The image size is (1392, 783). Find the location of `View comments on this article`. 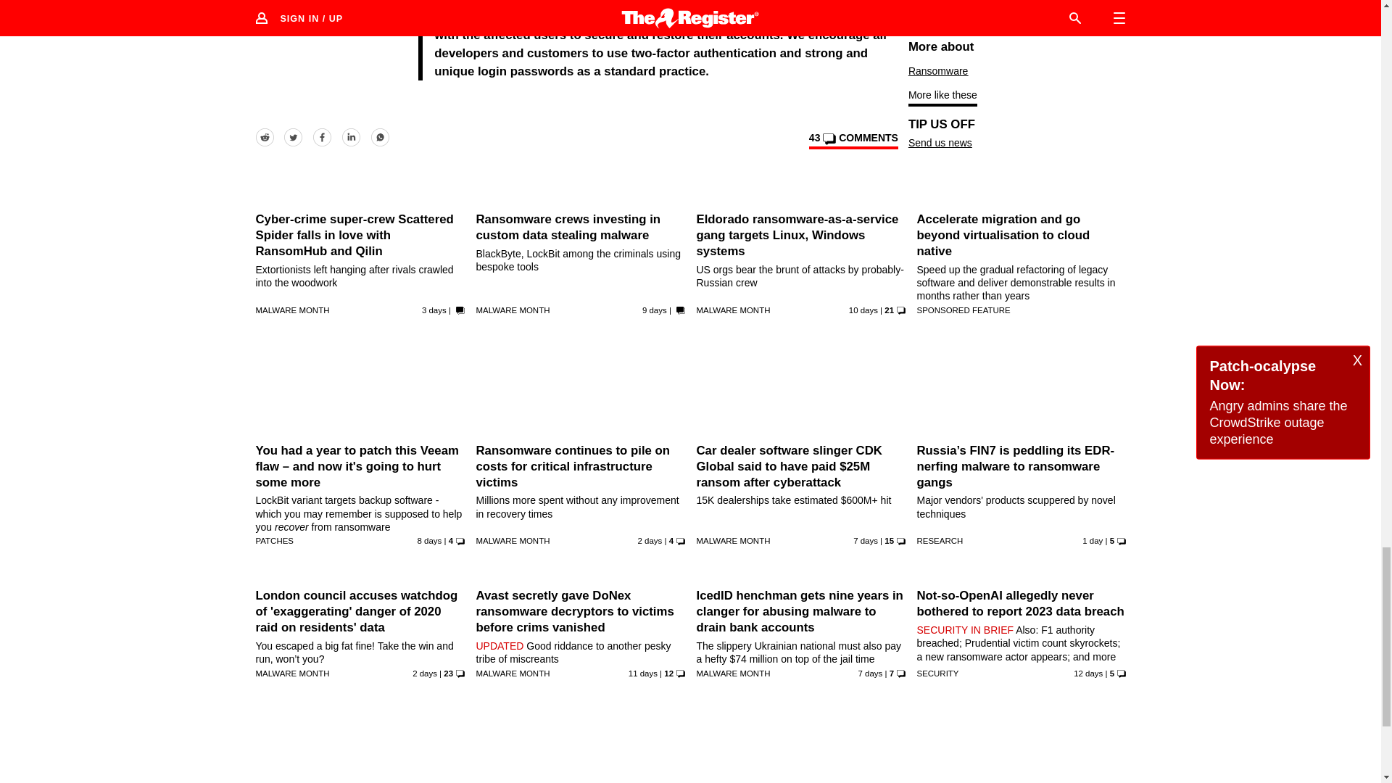

View comments on this article is located at coordinates (853, 141).